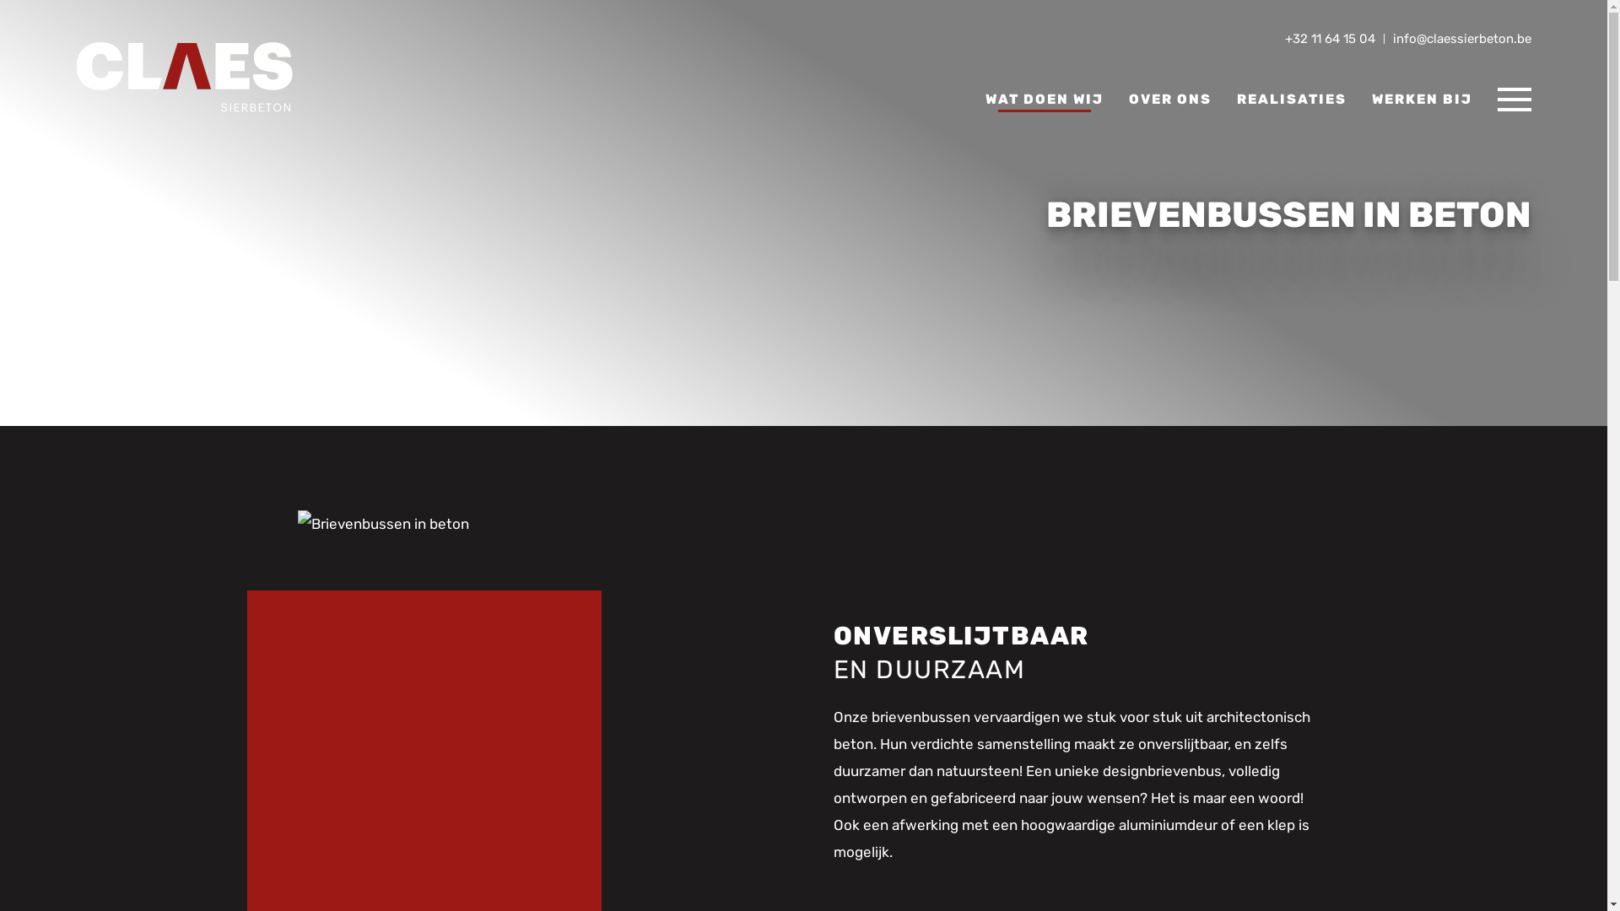 This screenshot has height=911, width=1620. Describe the element at coordinates (1423, 100) in the screenshot. I see `WERKEN BIJ` at that location.